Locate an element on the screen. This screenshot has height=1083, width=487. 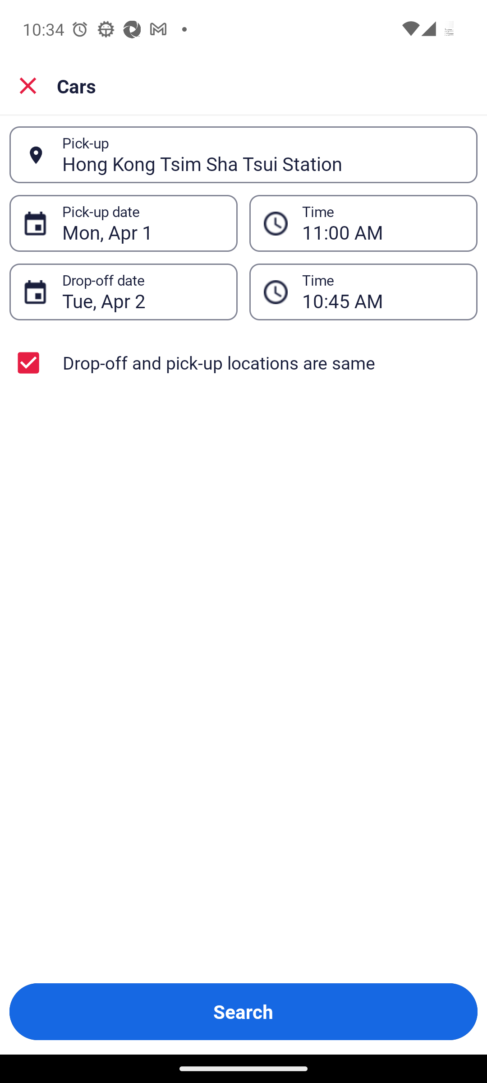
Close search screen is located at coordinates (28, 86).